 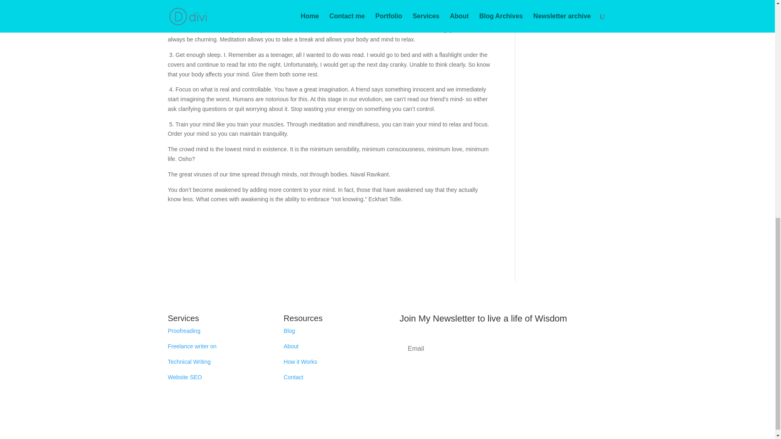 What do you see at coordinates (189, 362) in the screenshot?
I see `Technical Writing` at bounding box center [189, 362].